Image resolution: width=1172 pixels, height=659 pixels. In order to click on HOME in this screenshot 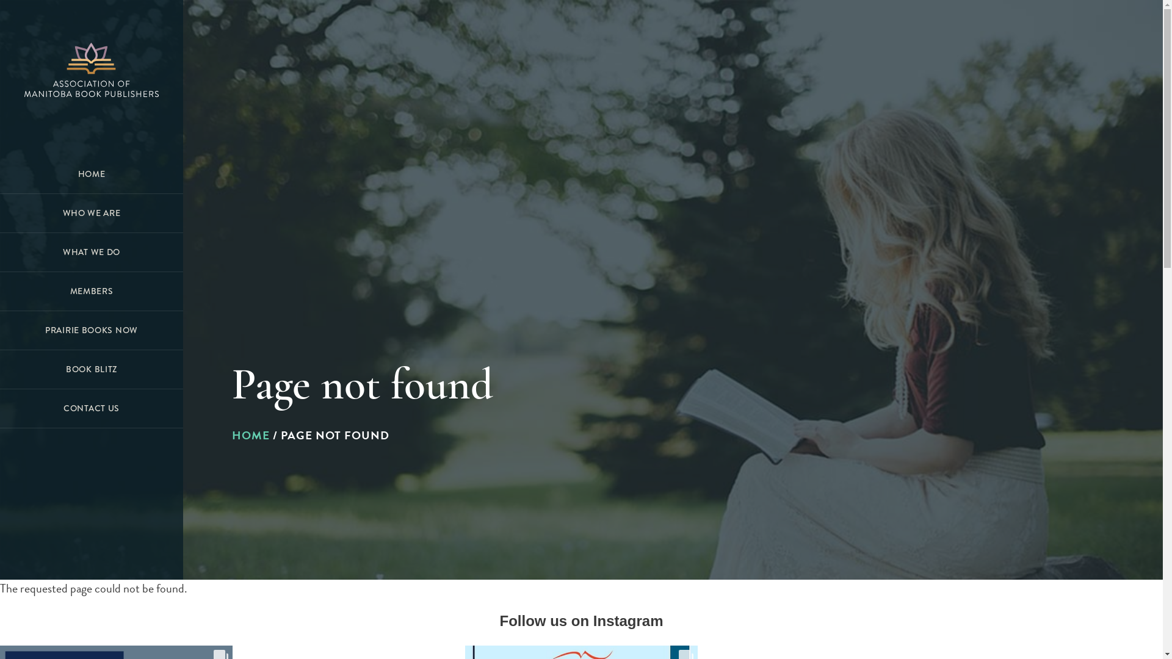, I will do `click(92, 175)`.